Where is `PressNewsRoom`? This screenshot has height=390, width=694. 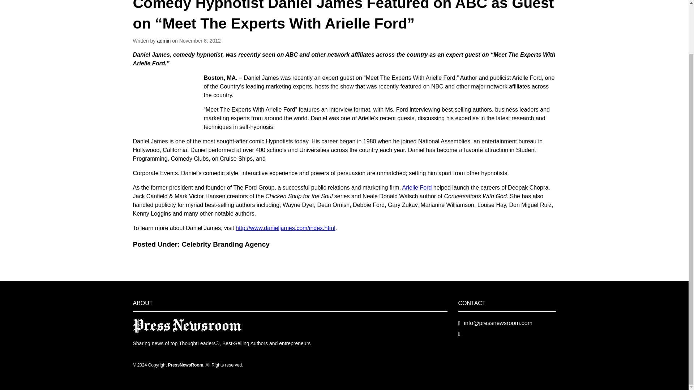
PressNewsRoom is located at coordinates (187, 326).